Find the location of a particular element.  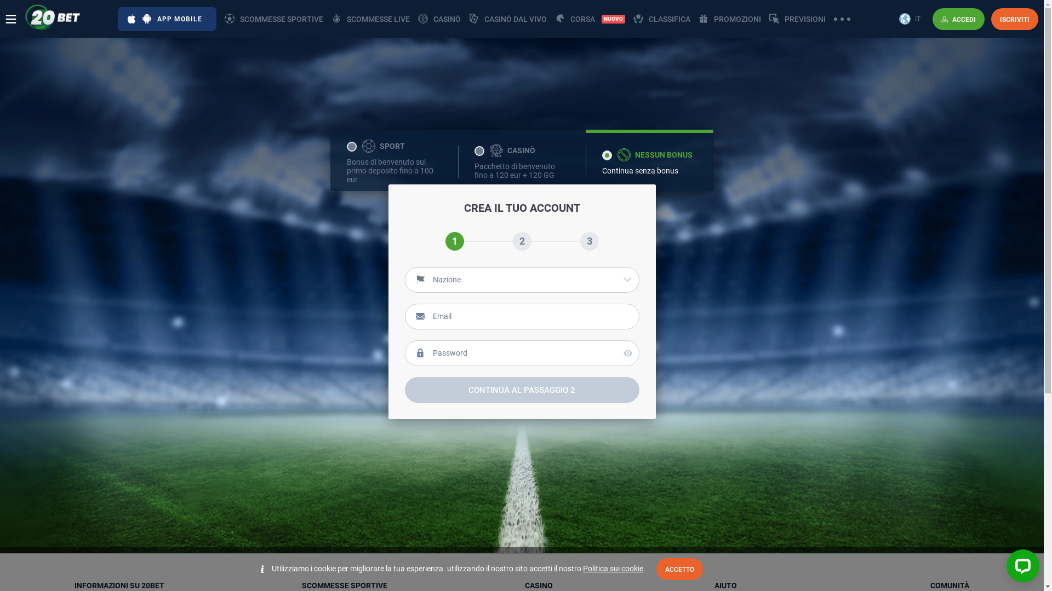

CLASSIFICA is located at coordinates (662, 19).